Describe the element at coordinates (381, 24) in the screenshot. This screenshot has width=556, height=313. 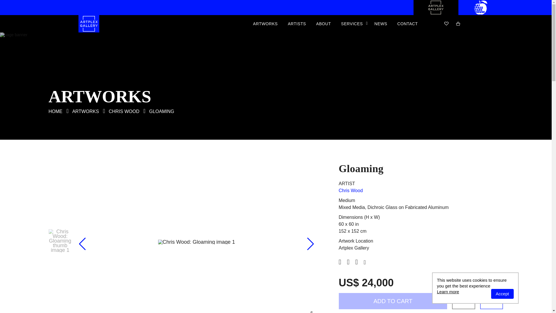
I see `NEWS` at that location.